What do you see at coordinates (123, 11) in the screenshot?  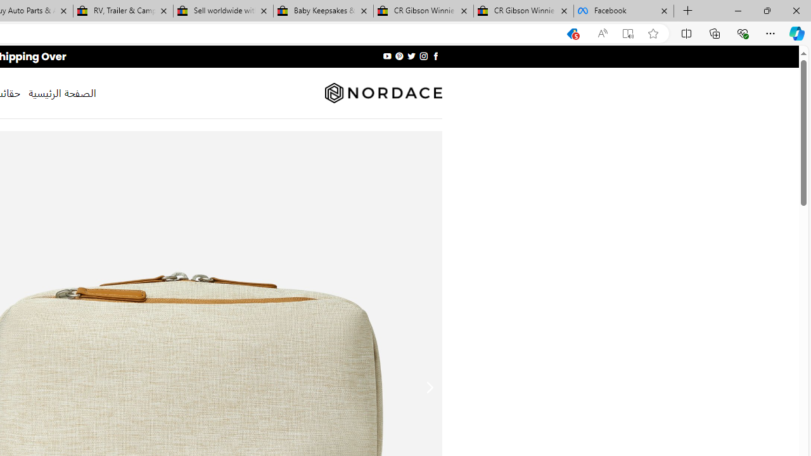 I see `RV, Trailer & Camper Steps & Ladders for sale | eBay` at bounding box center [123, 11].